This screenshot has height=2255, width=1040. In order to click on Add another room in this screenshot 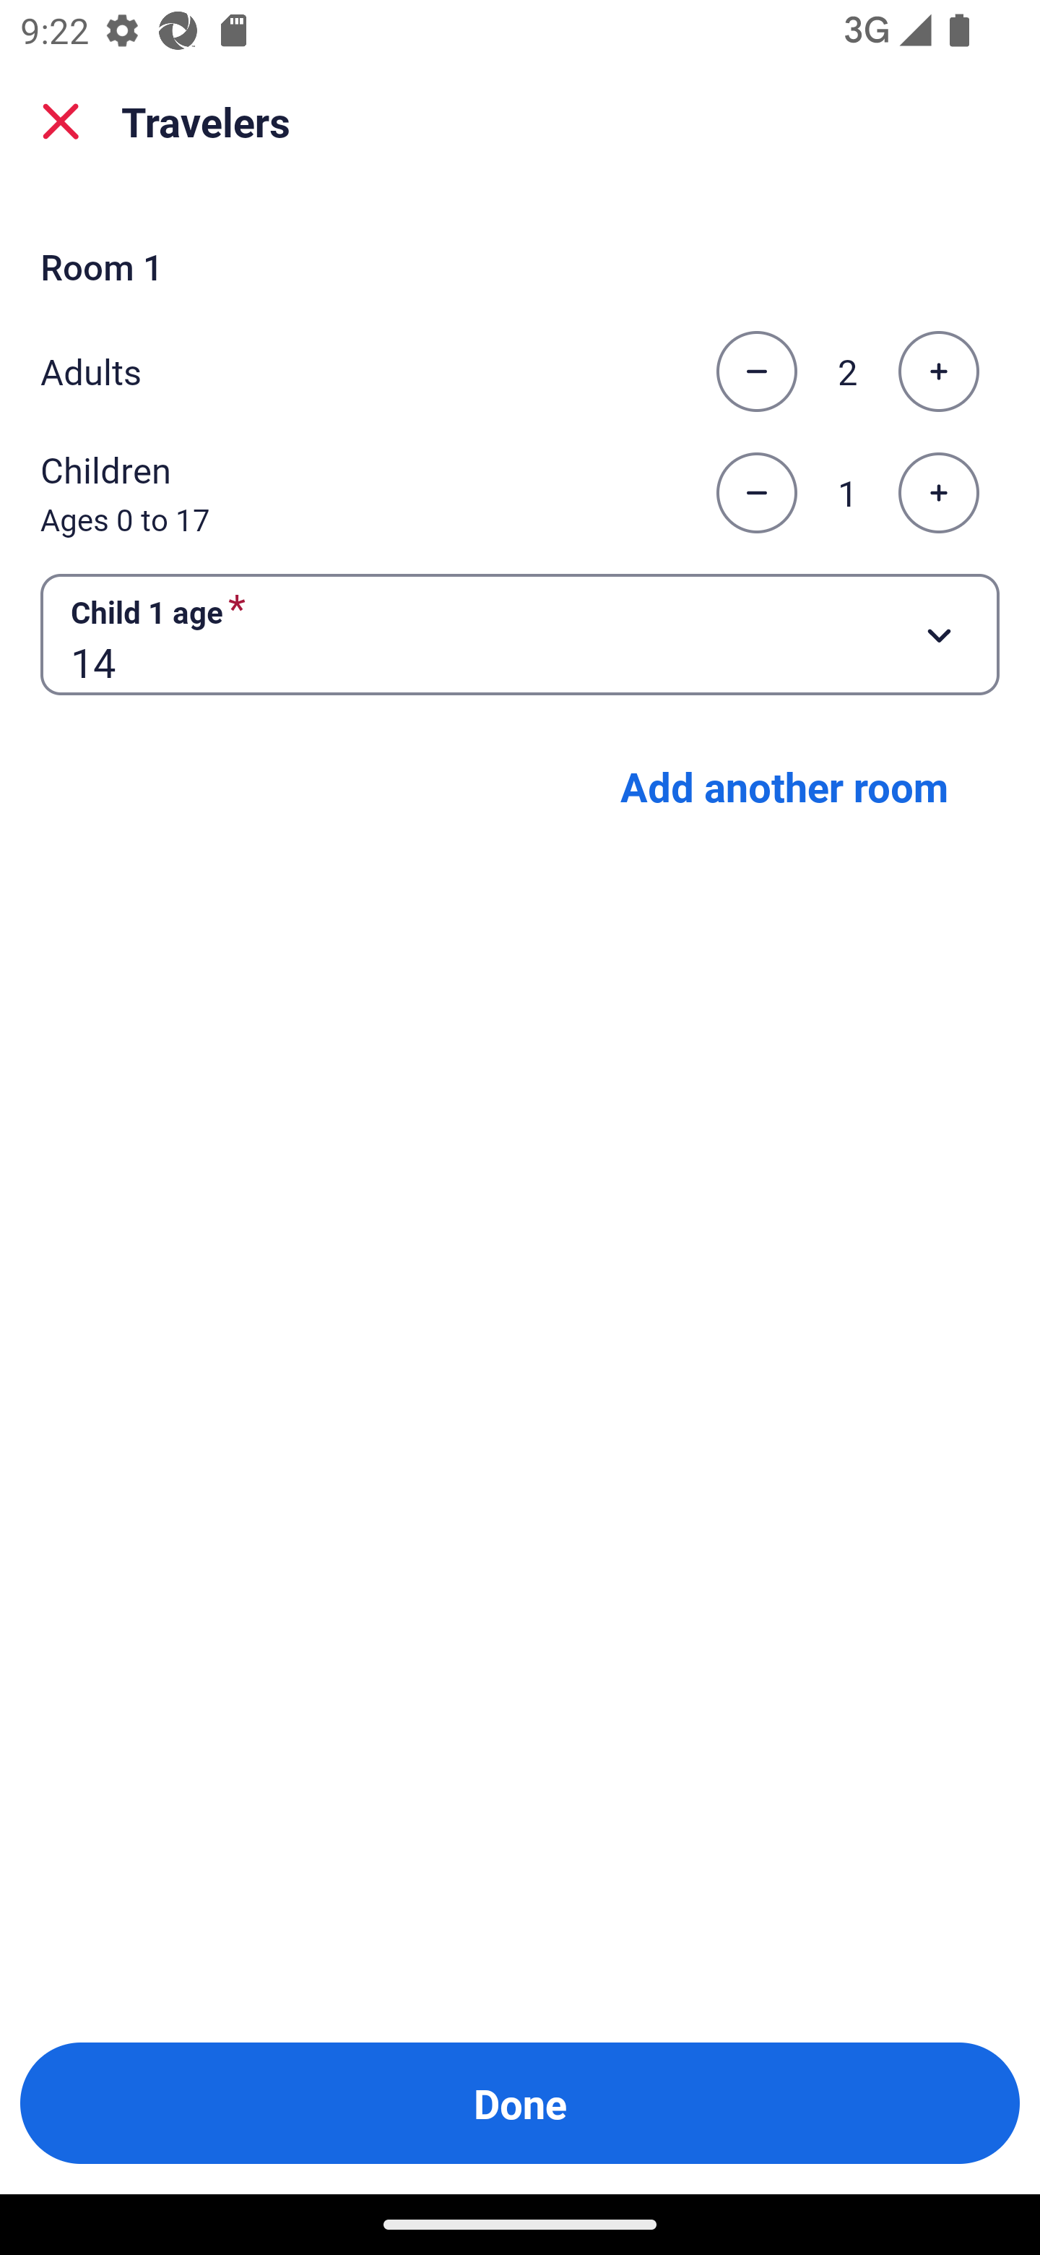, I will do `click(784, 786)`.